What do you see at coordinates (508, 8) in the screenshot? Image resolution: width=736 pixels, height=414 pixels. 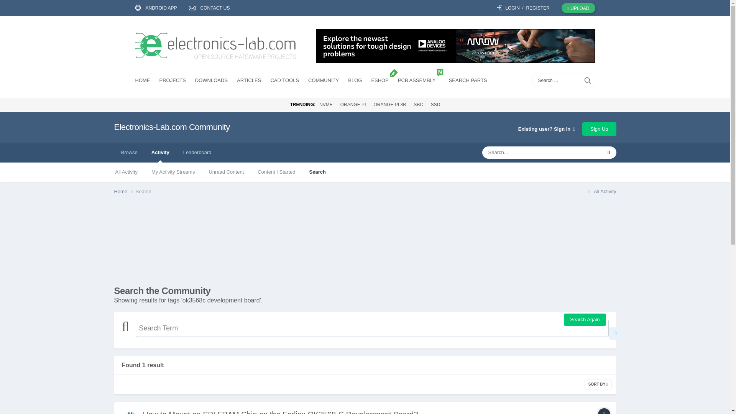 I see `LOGIN` at bounding box center [508, 8].